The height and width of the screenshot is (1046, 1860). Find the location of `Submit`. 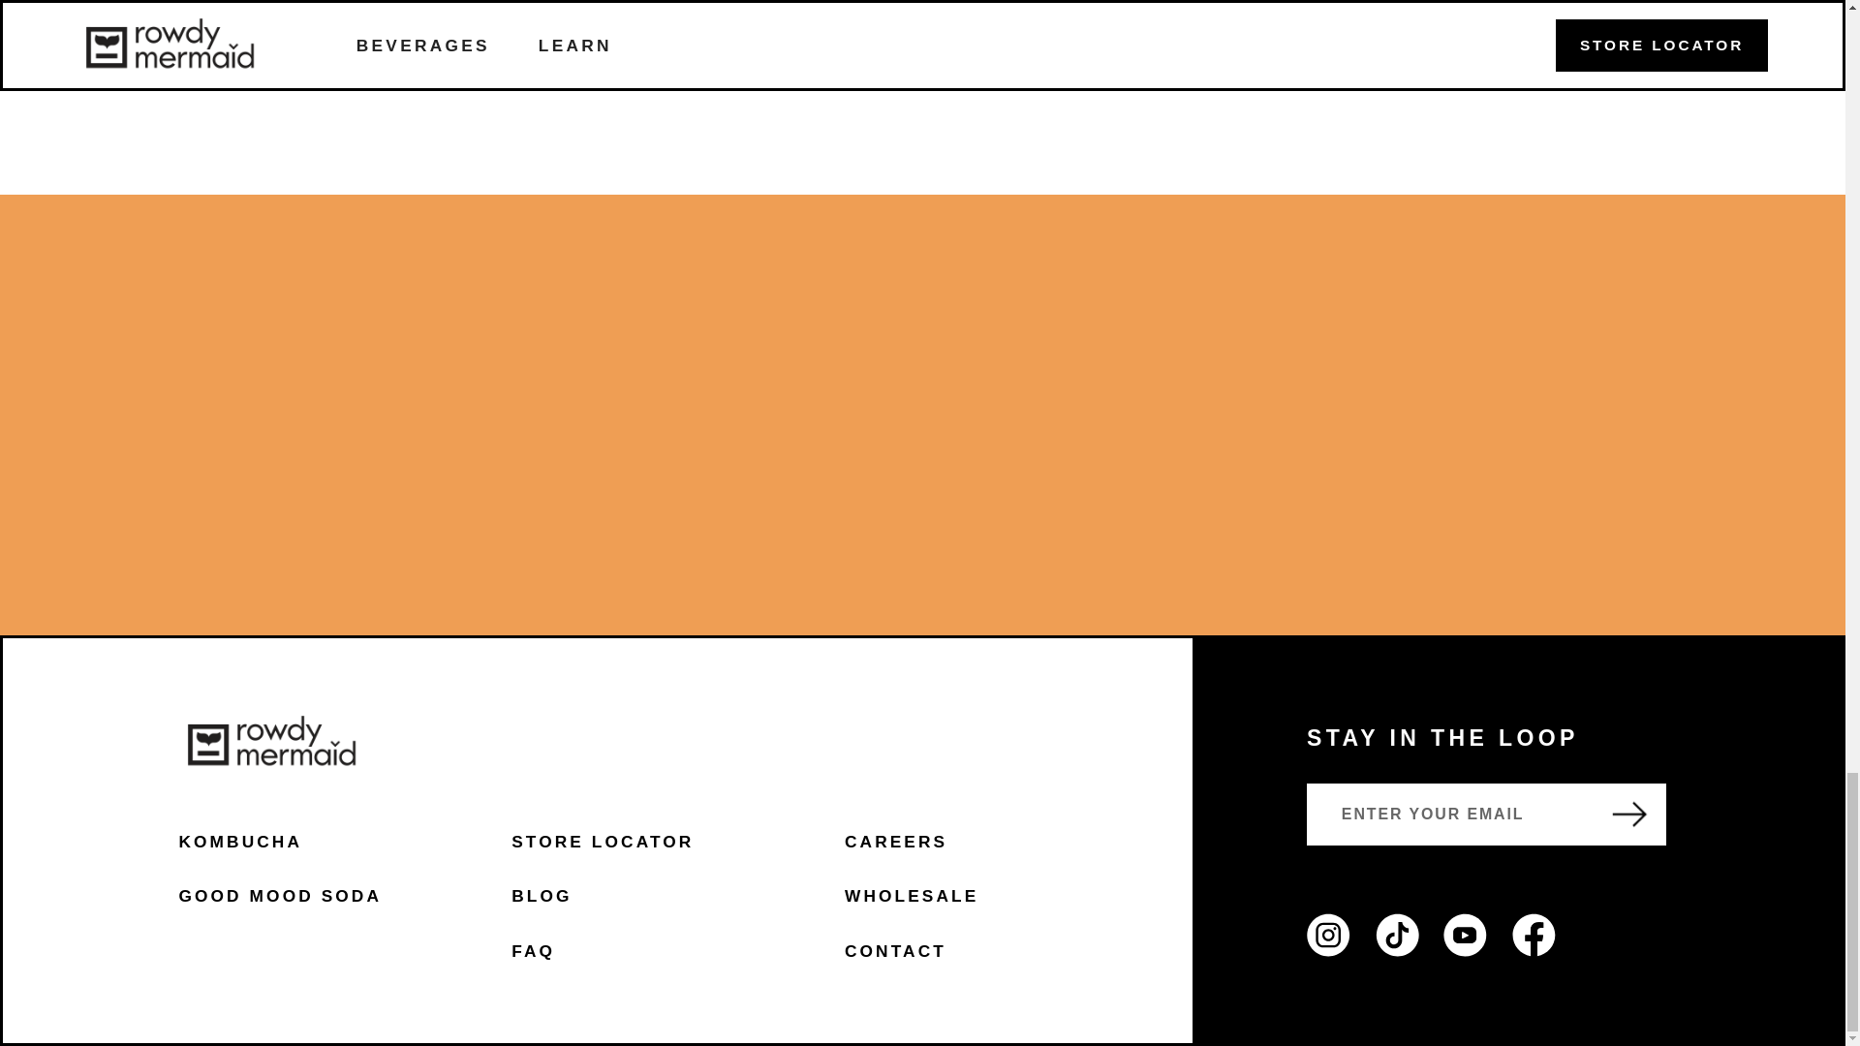

Submit is located at coordinates (1628, 814).